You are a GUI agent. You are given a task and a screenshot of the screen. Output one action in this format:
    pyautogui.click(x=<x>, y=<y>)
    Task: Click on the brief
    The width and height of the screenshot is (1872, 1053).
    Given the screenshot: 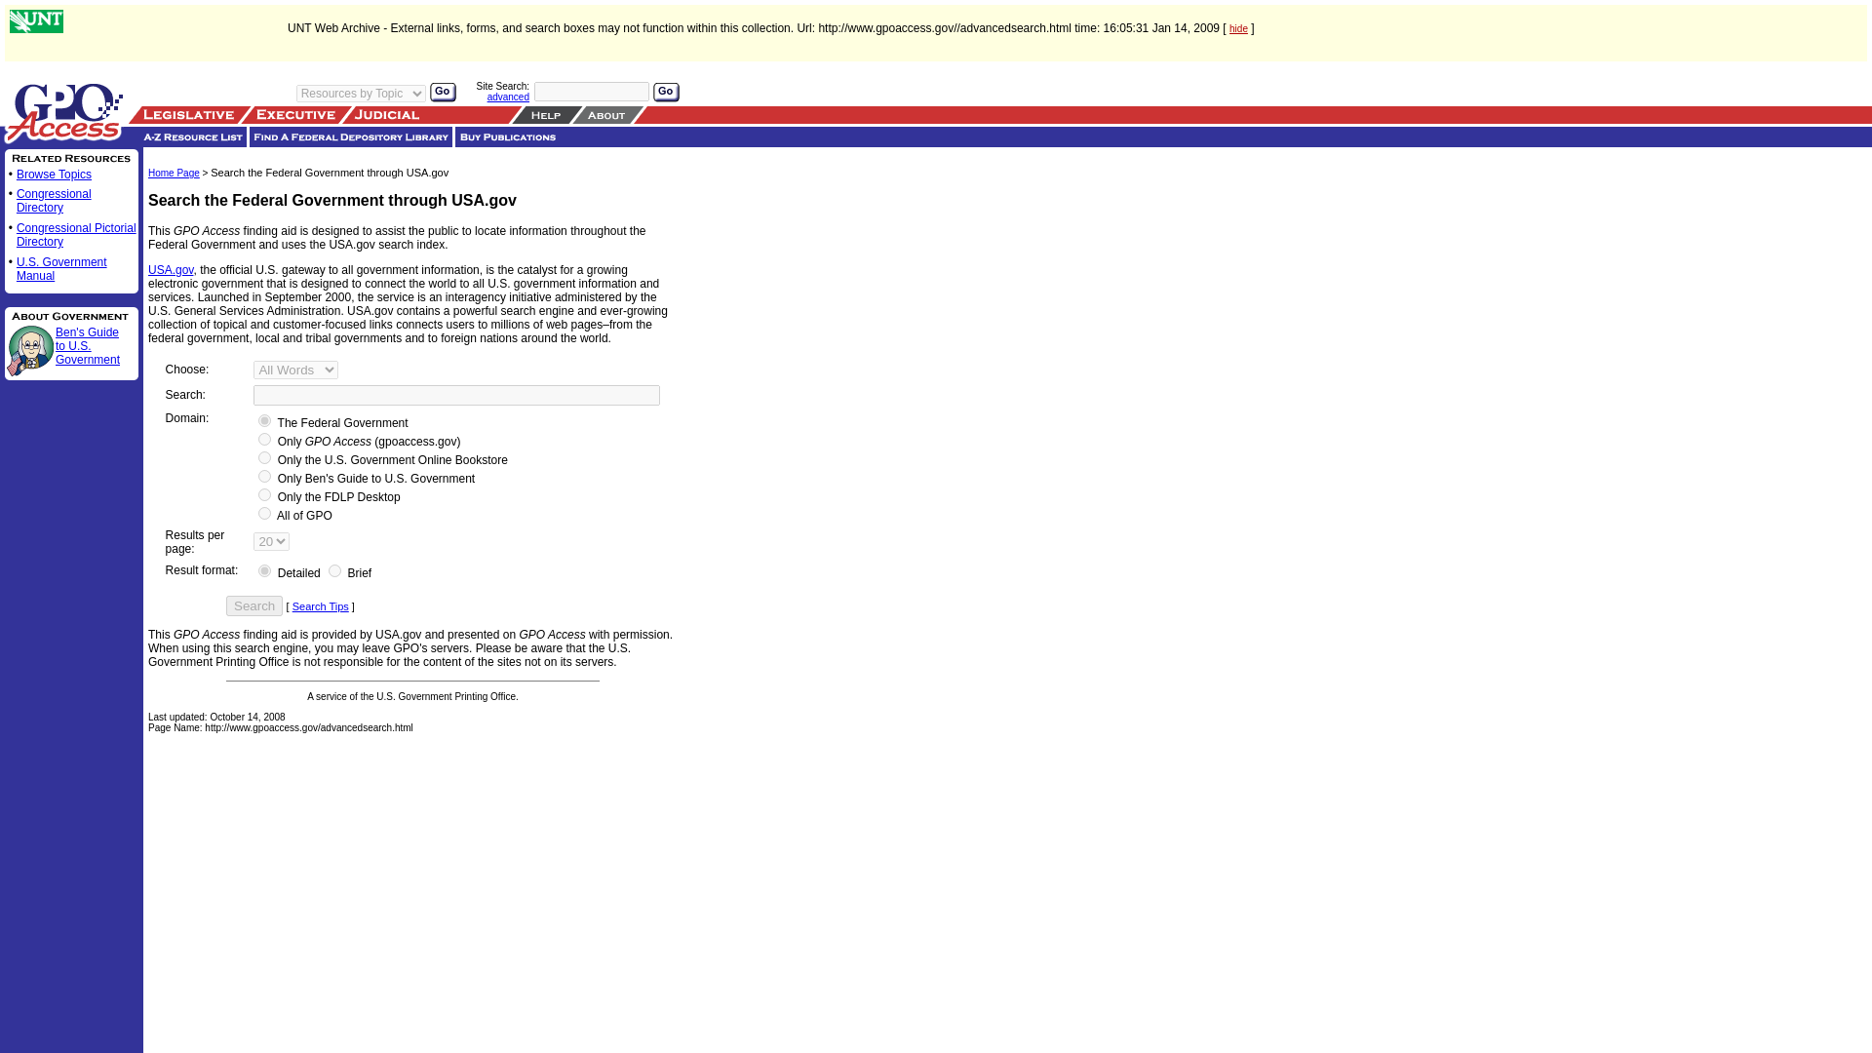 What is the action you would take?
    pyautogui.click(x=334, y=569)
    